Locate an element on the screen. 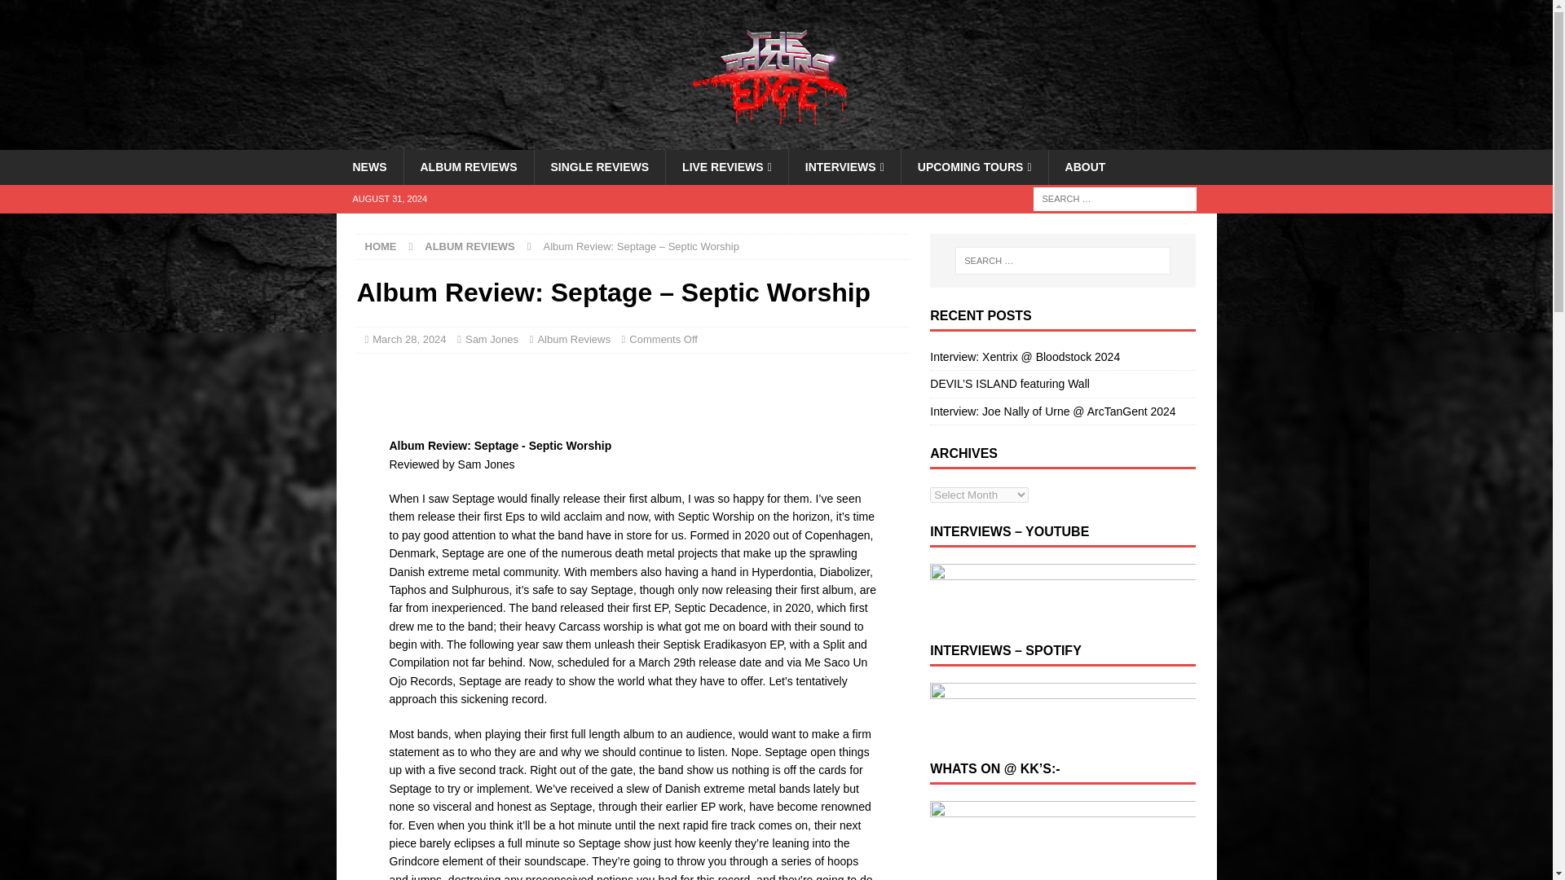 The width and height of the screenshot is (1565, 880). Search is located at coordinates (60, 13).